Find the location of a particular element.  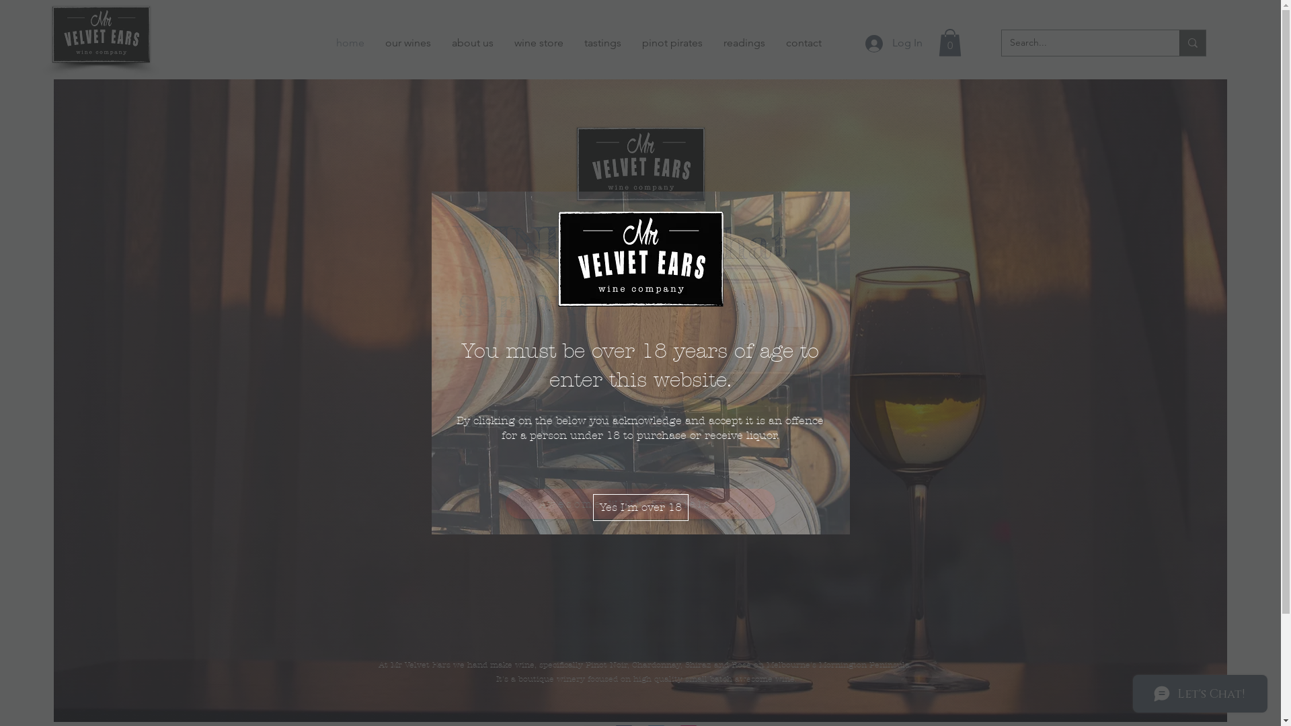

home is located at coordinates (350, 43).